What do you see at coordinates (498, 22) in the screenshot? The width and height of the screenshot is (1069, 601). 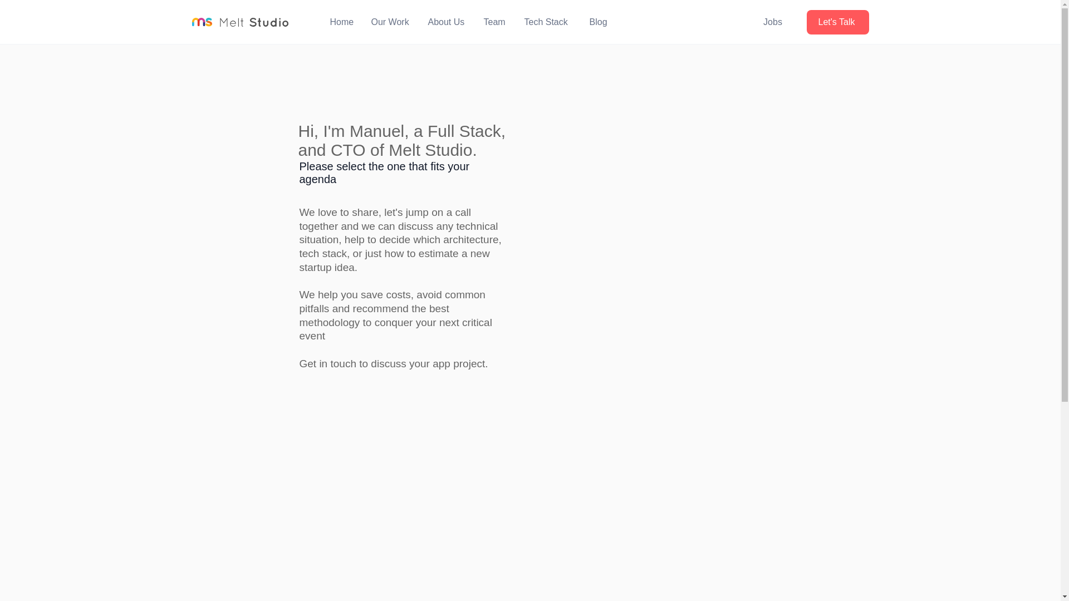 I see `Team` at bounding box center [498, 22].